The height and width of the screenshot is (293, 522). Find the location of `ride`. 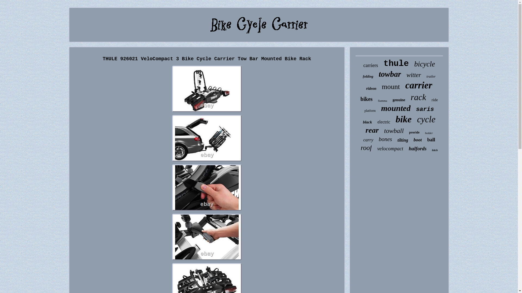

ride is located at coordinates (434, 100).